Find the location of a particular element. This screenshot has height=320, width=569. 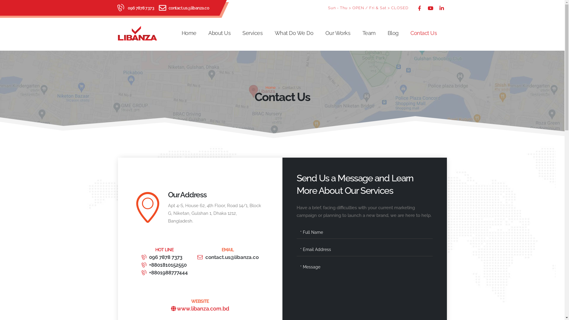

Contact Us is located at coordinates (424, 33).